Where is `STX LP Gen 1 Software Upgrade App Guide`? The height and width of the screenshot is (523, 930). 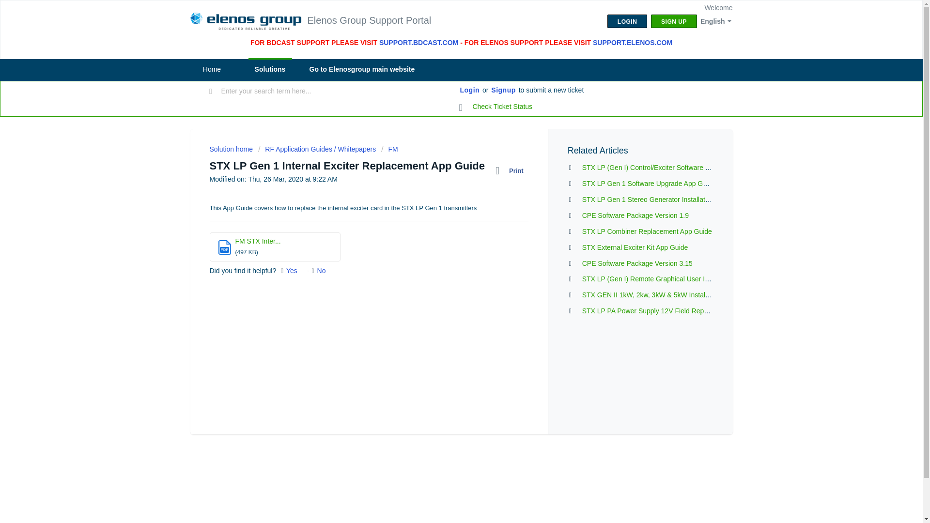
STX LP Gen 1 Software Upgrade App Guide is located at coordinates (649, 183).